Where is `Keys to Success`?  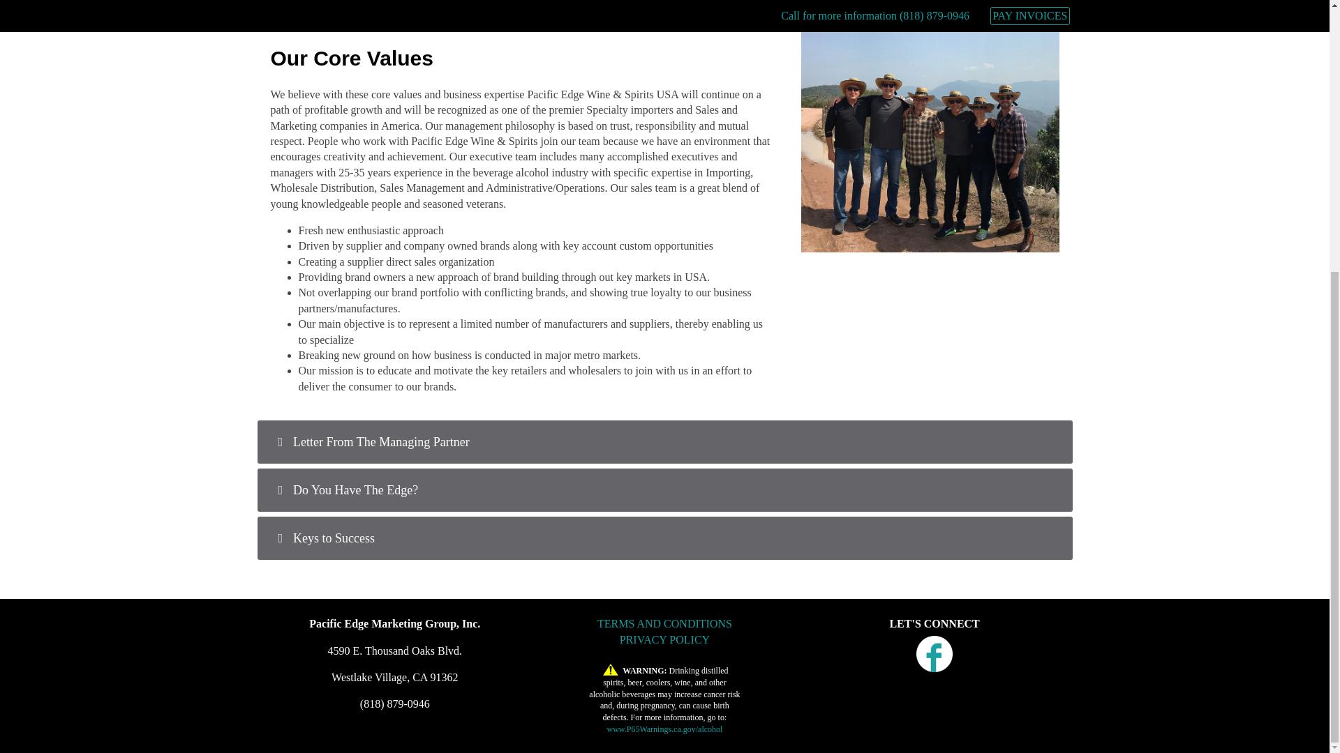 Keys to Success is located at coordinates (665, 538).